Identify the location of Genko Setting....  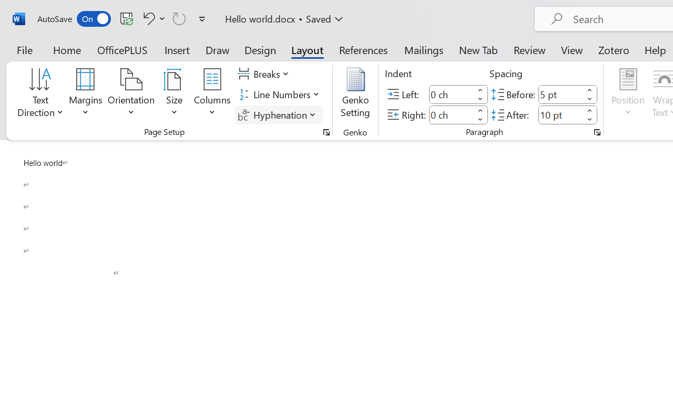
(355, 94).